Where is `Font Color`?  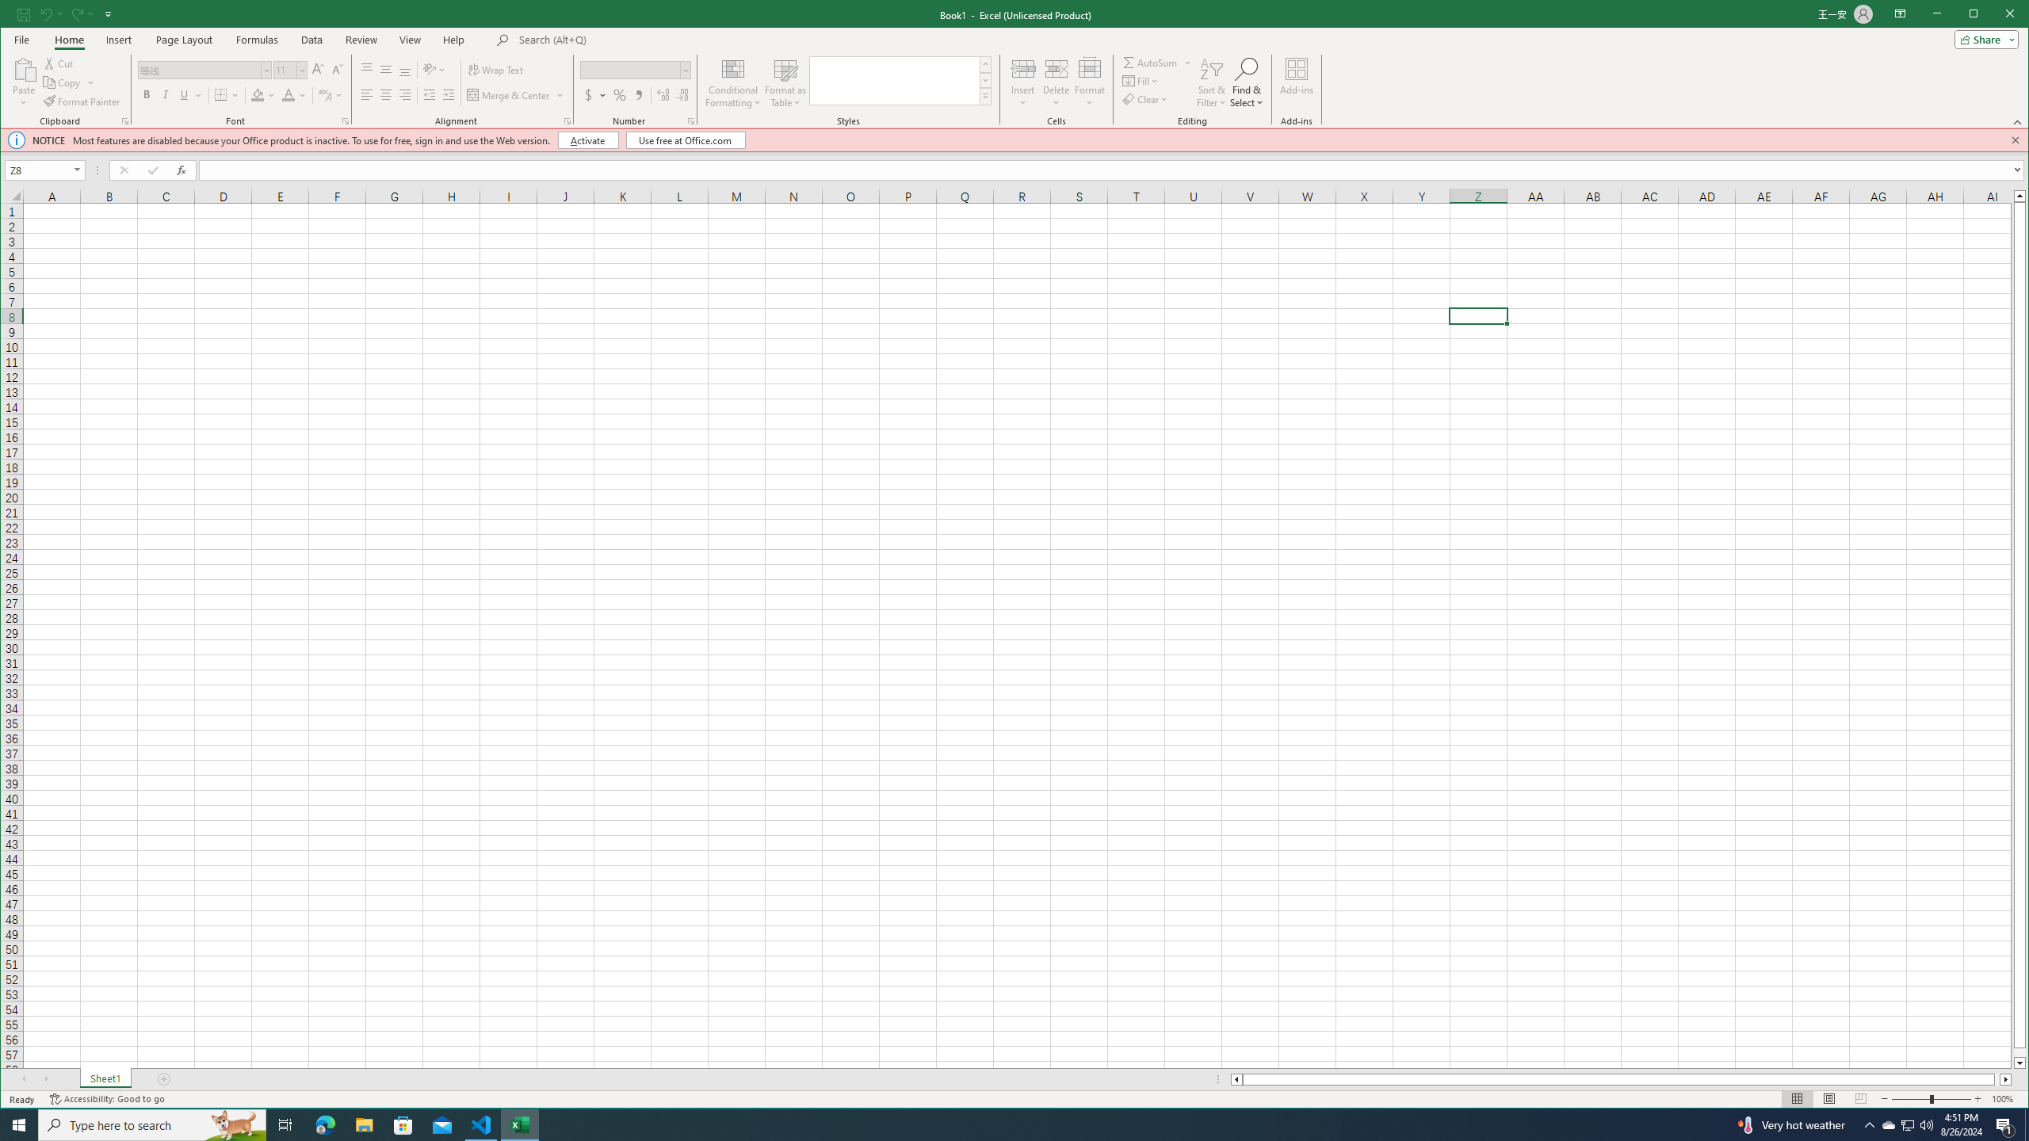
Font Color is located at coordinates (294, 95).